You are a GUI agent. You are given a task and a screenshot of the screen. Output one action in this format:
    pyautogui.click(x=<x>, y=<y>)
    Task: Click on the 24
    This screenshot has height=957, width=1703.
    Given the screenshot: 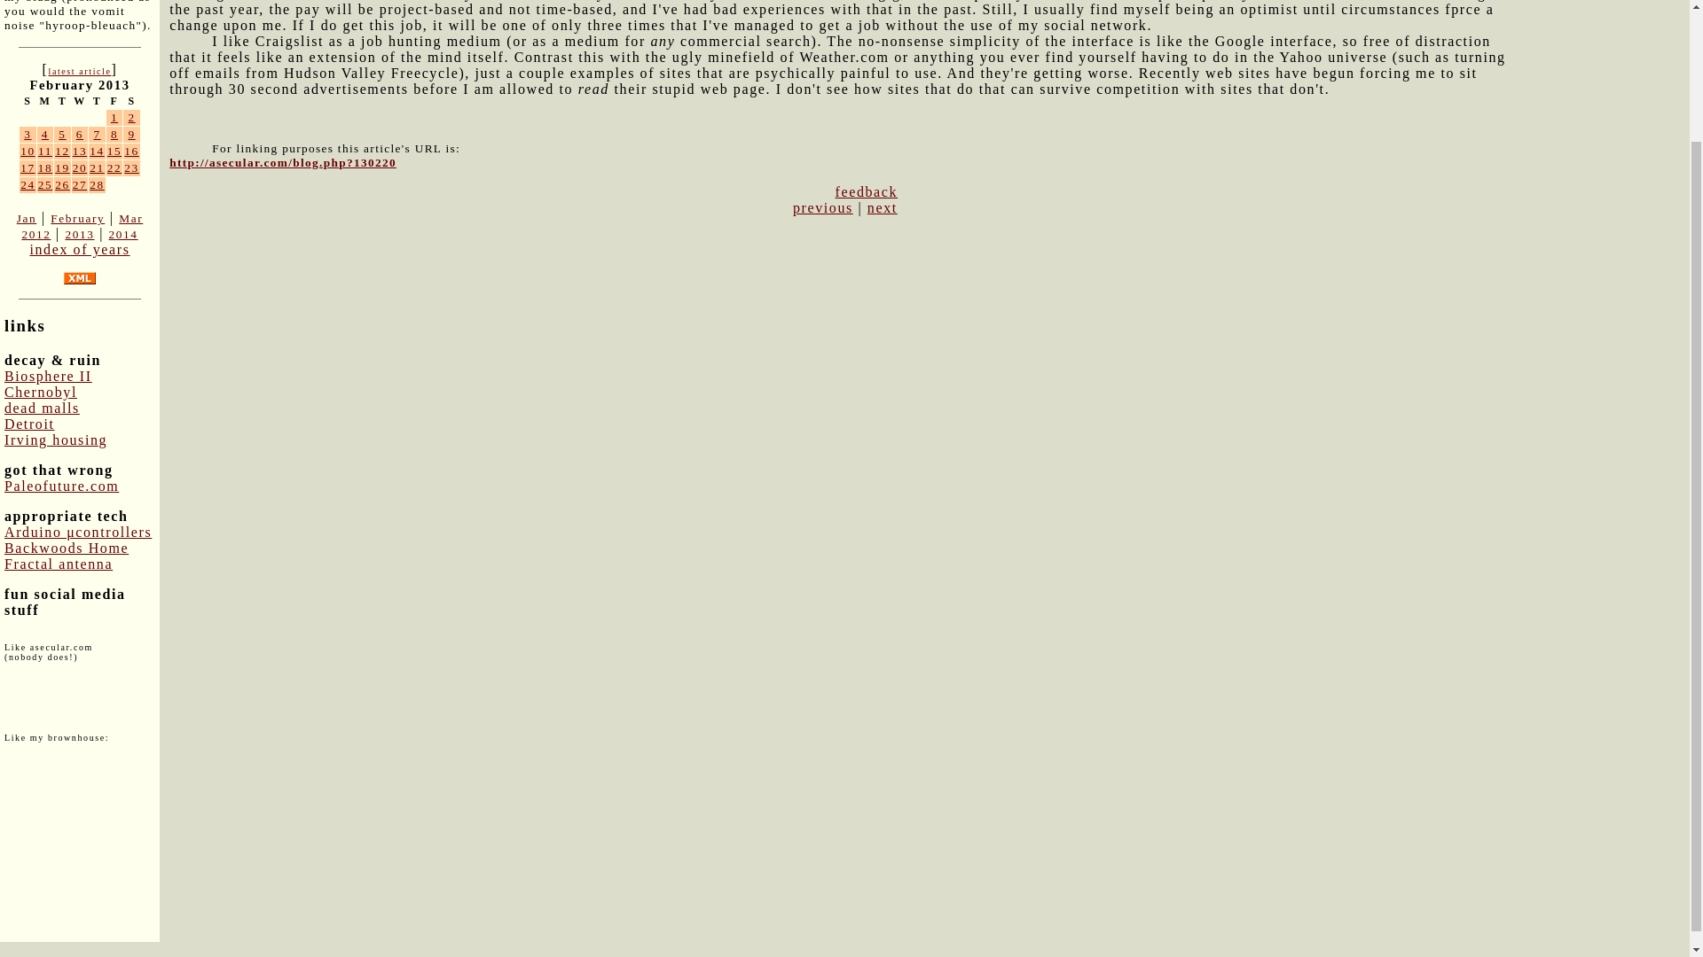 What is the action you would take?
    pyautogui.click(x=28, y=184)
    